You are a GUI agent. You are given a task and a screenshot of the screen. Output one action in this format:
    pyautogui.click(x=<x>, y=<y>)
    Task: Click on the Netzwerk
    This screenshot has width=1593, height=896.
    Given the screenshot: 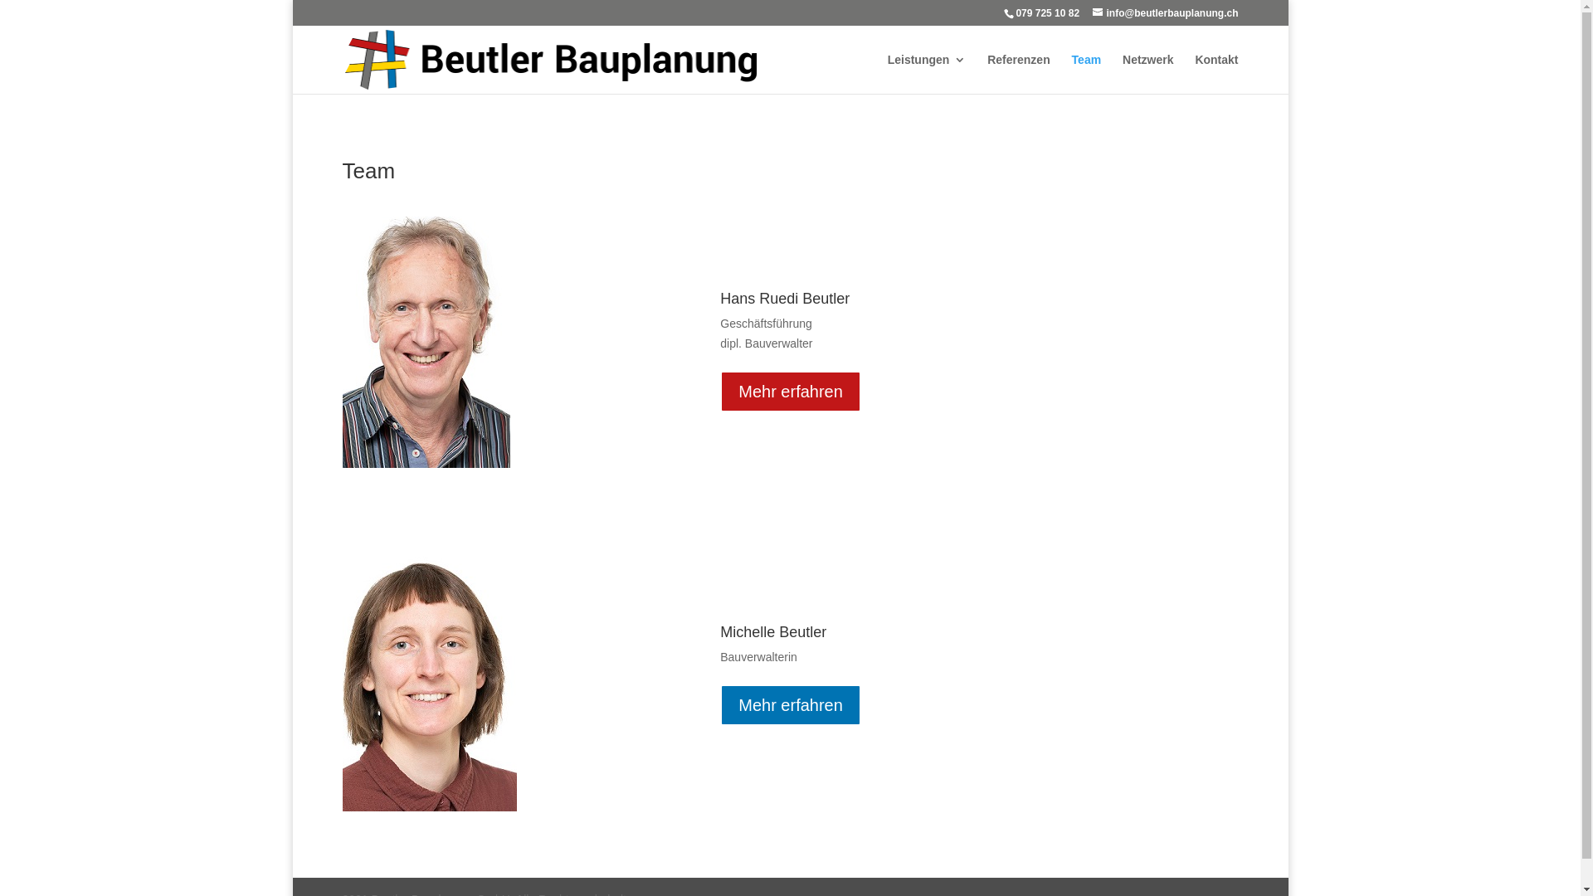 What is the action you would take?
    pyautogui.click(x=1148, y=74)
    